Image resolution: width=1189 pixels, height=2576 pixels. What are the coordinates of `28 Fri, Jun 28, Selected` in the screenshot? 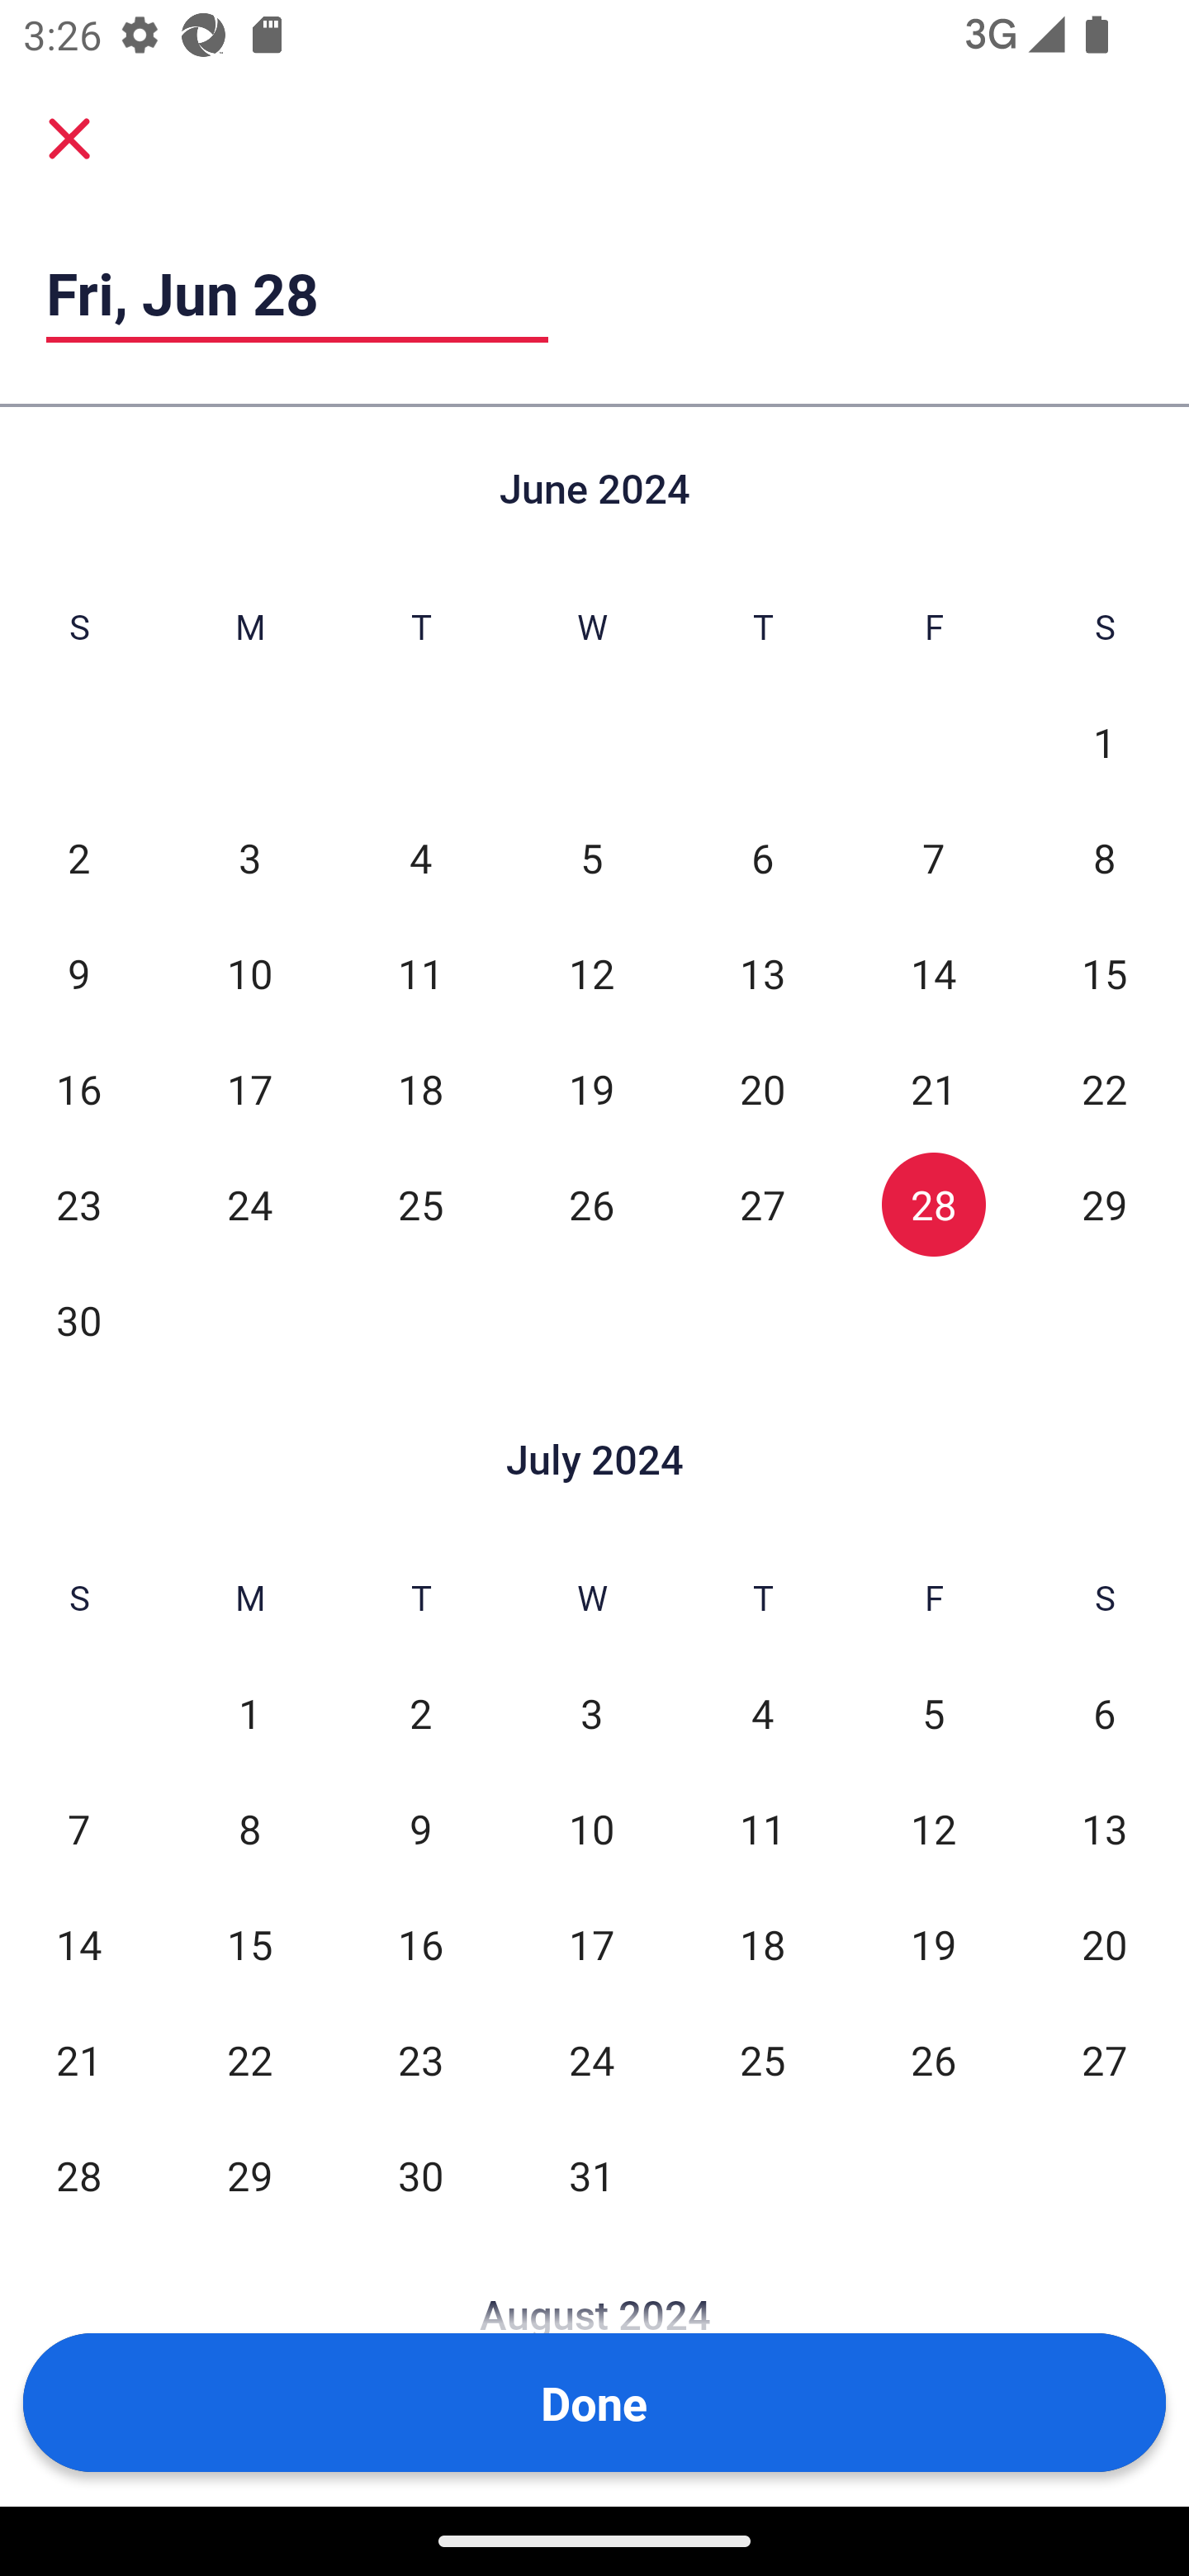 It's located at (933, 1204).